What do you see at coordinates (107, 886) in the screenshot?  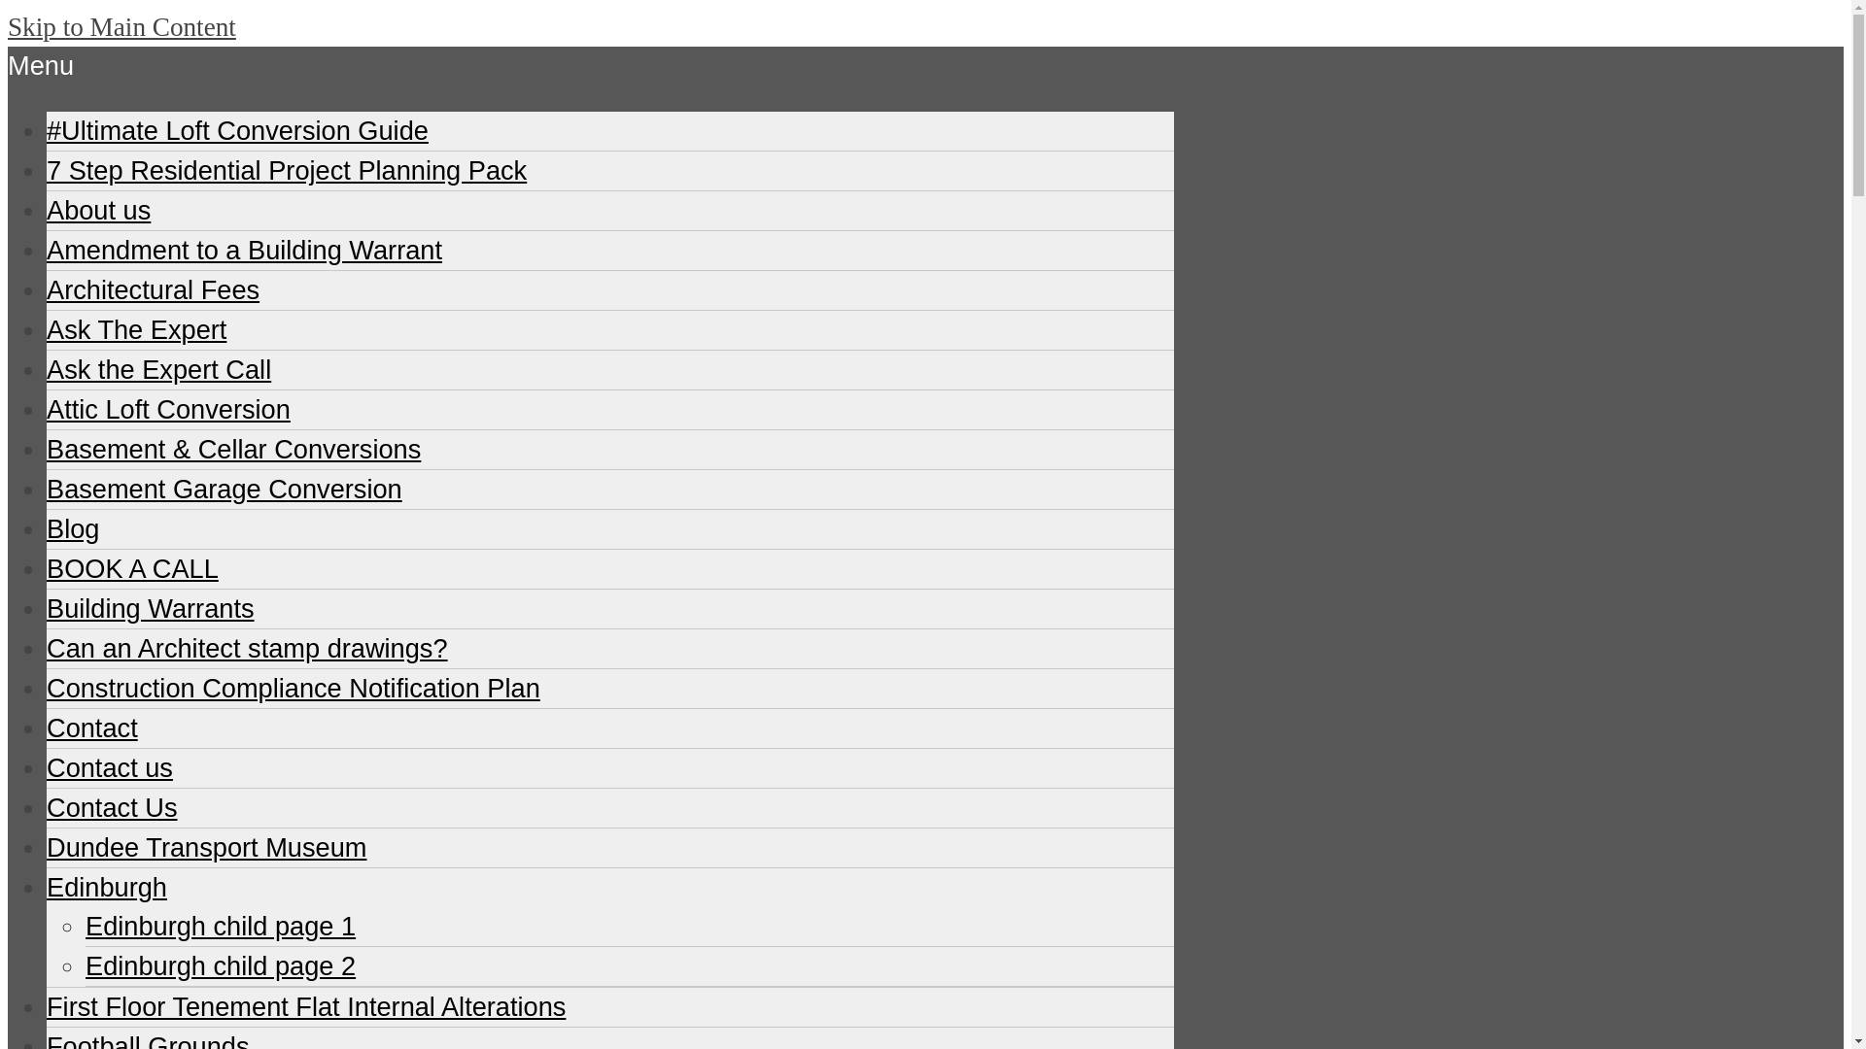 I see `Edinburgh` at bounding box center [107, 886].